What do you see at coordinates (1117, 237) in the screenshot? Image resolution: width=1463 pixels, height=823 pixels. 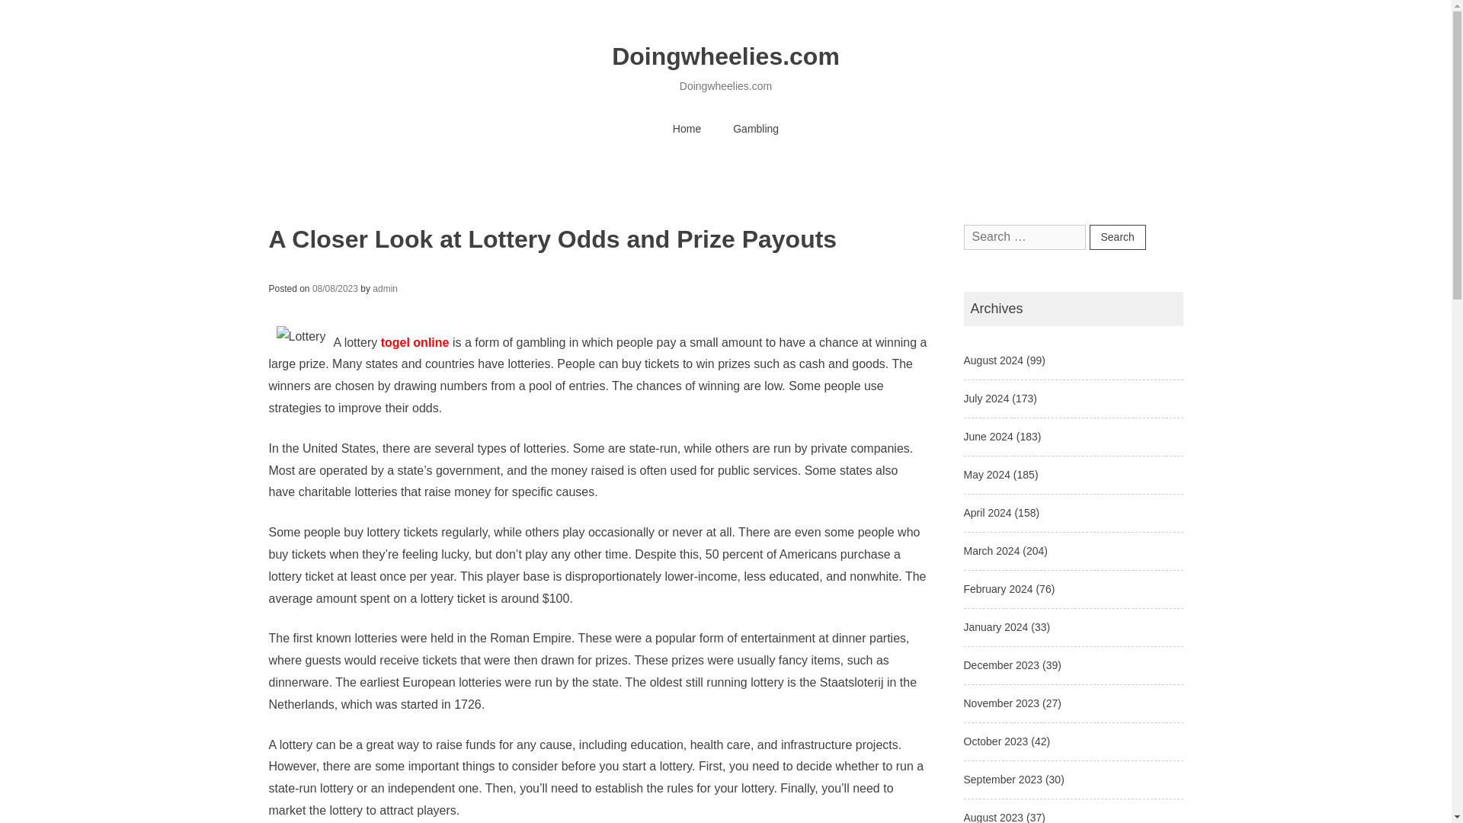 I see `Search` at bounding box center [1117, 237].